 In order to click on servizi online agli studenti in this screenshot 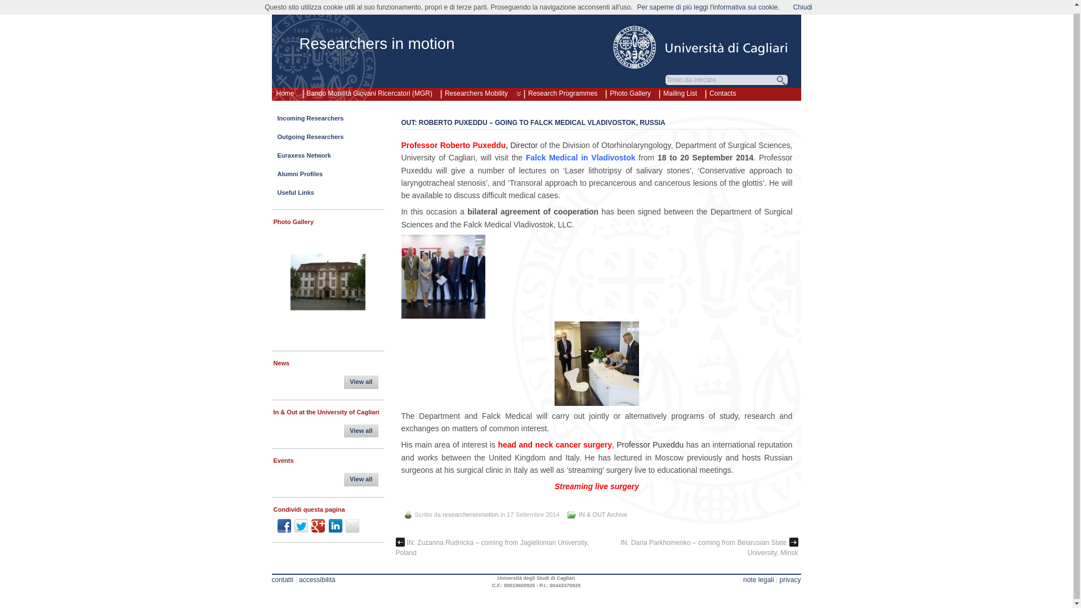, I will do `click(735, 8)`.